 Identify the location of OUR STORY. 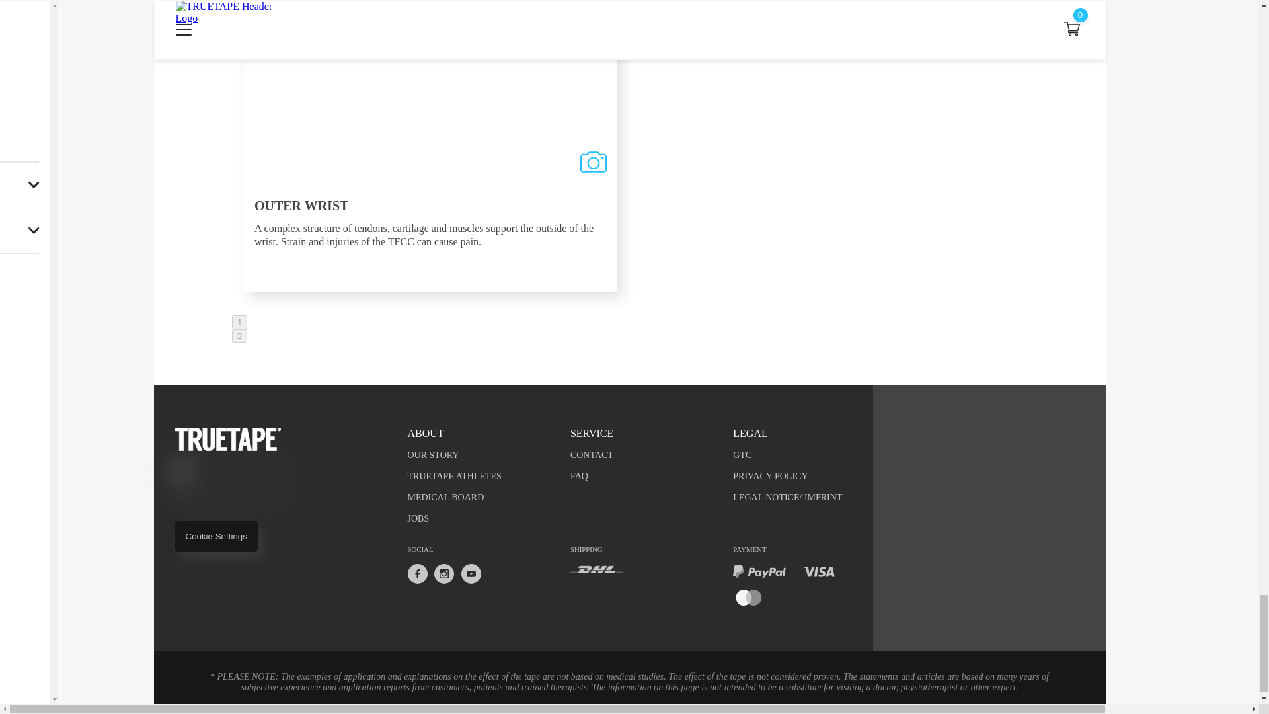
(477, 455).